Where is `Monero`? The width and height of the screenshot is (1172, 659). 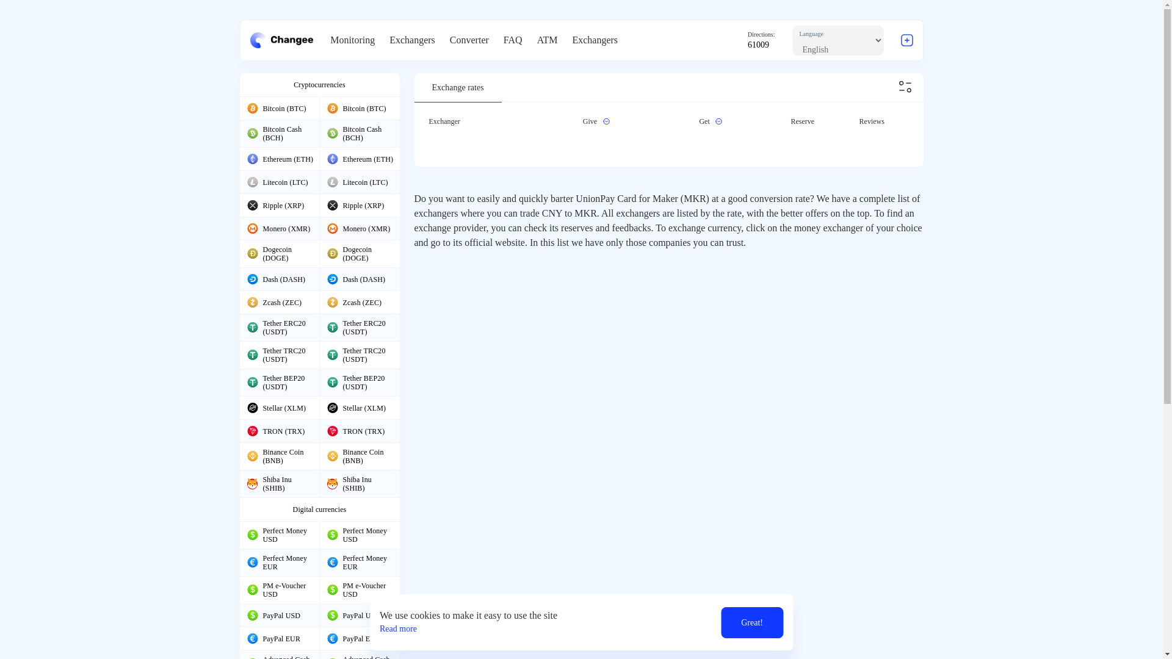 Monero is located at coordinates (332, 229).